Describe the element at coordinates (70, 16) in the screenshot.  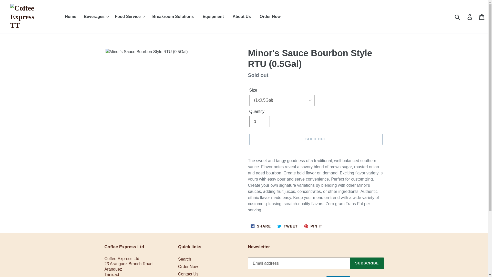
I see `Home` at that location.